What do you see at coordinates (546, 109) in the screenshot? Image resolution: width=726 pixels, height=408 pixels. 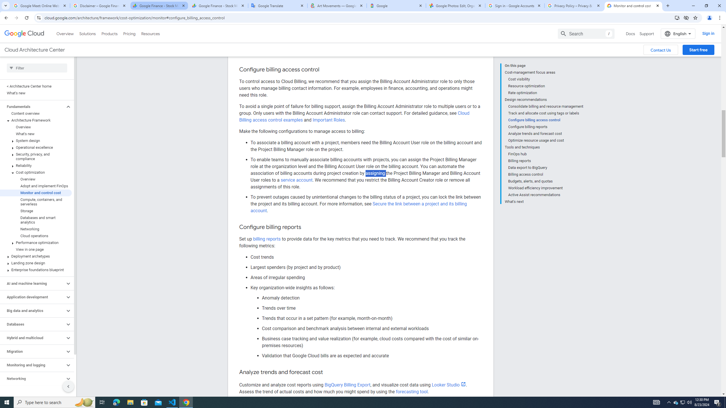 I see `Analyze trends and forecast cost` at bounding box center [546, 109].